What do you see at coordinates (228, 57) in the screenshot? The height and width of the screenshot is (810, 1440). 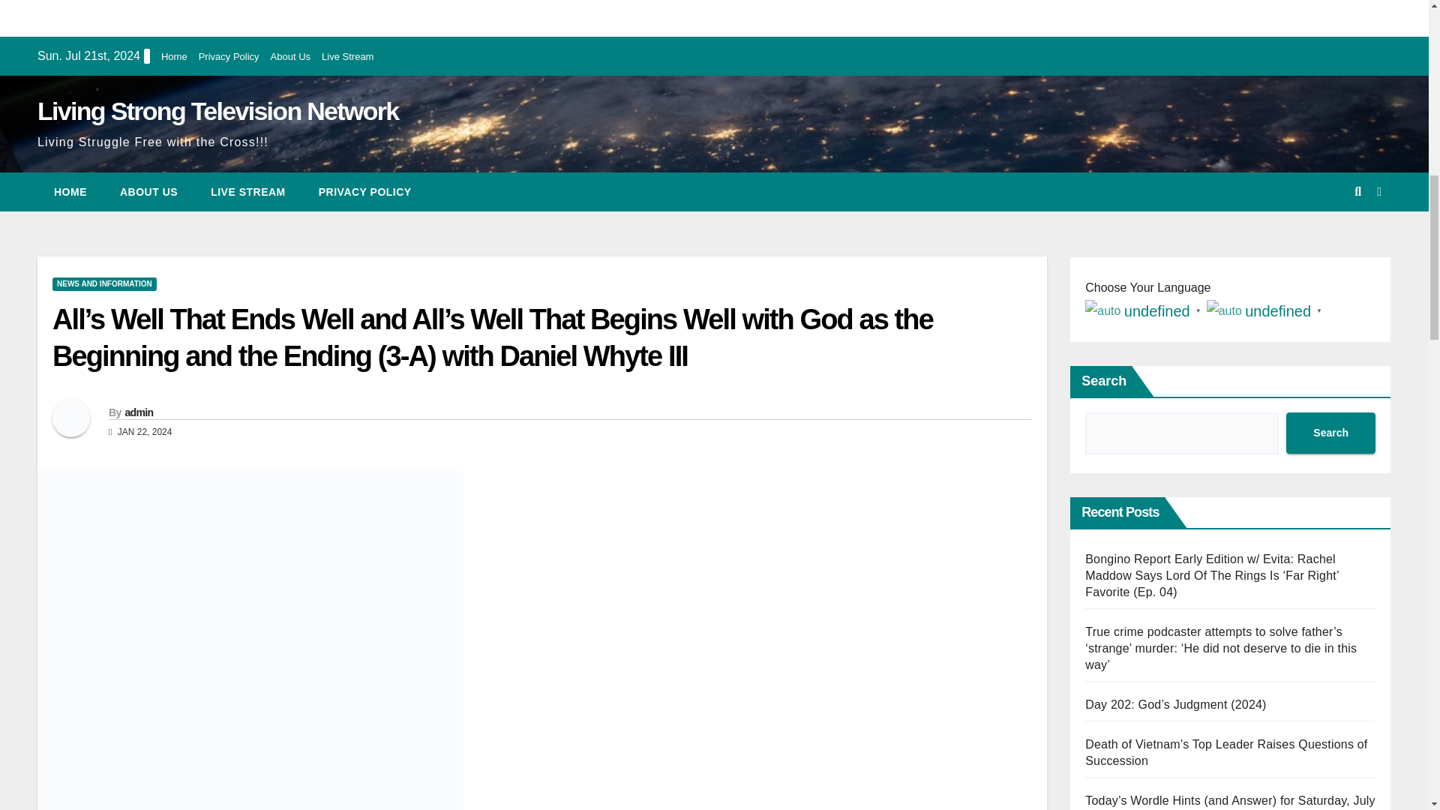 I see `Privacy Policy` at bounding box center [228, 57].